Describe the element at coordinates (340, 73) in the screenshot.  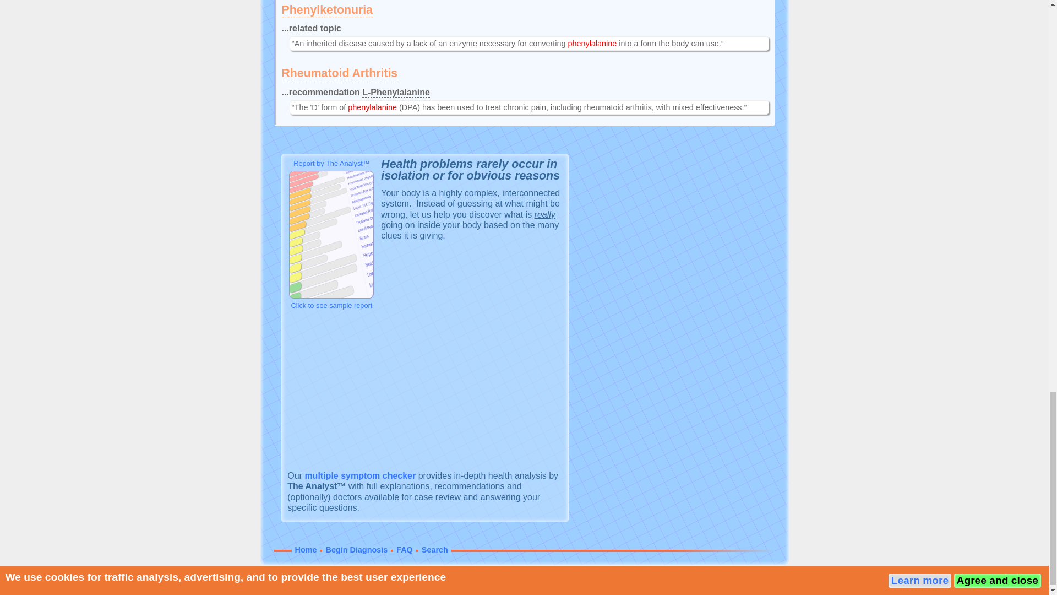
I see `Rheumatoid Arthritis` at that location.